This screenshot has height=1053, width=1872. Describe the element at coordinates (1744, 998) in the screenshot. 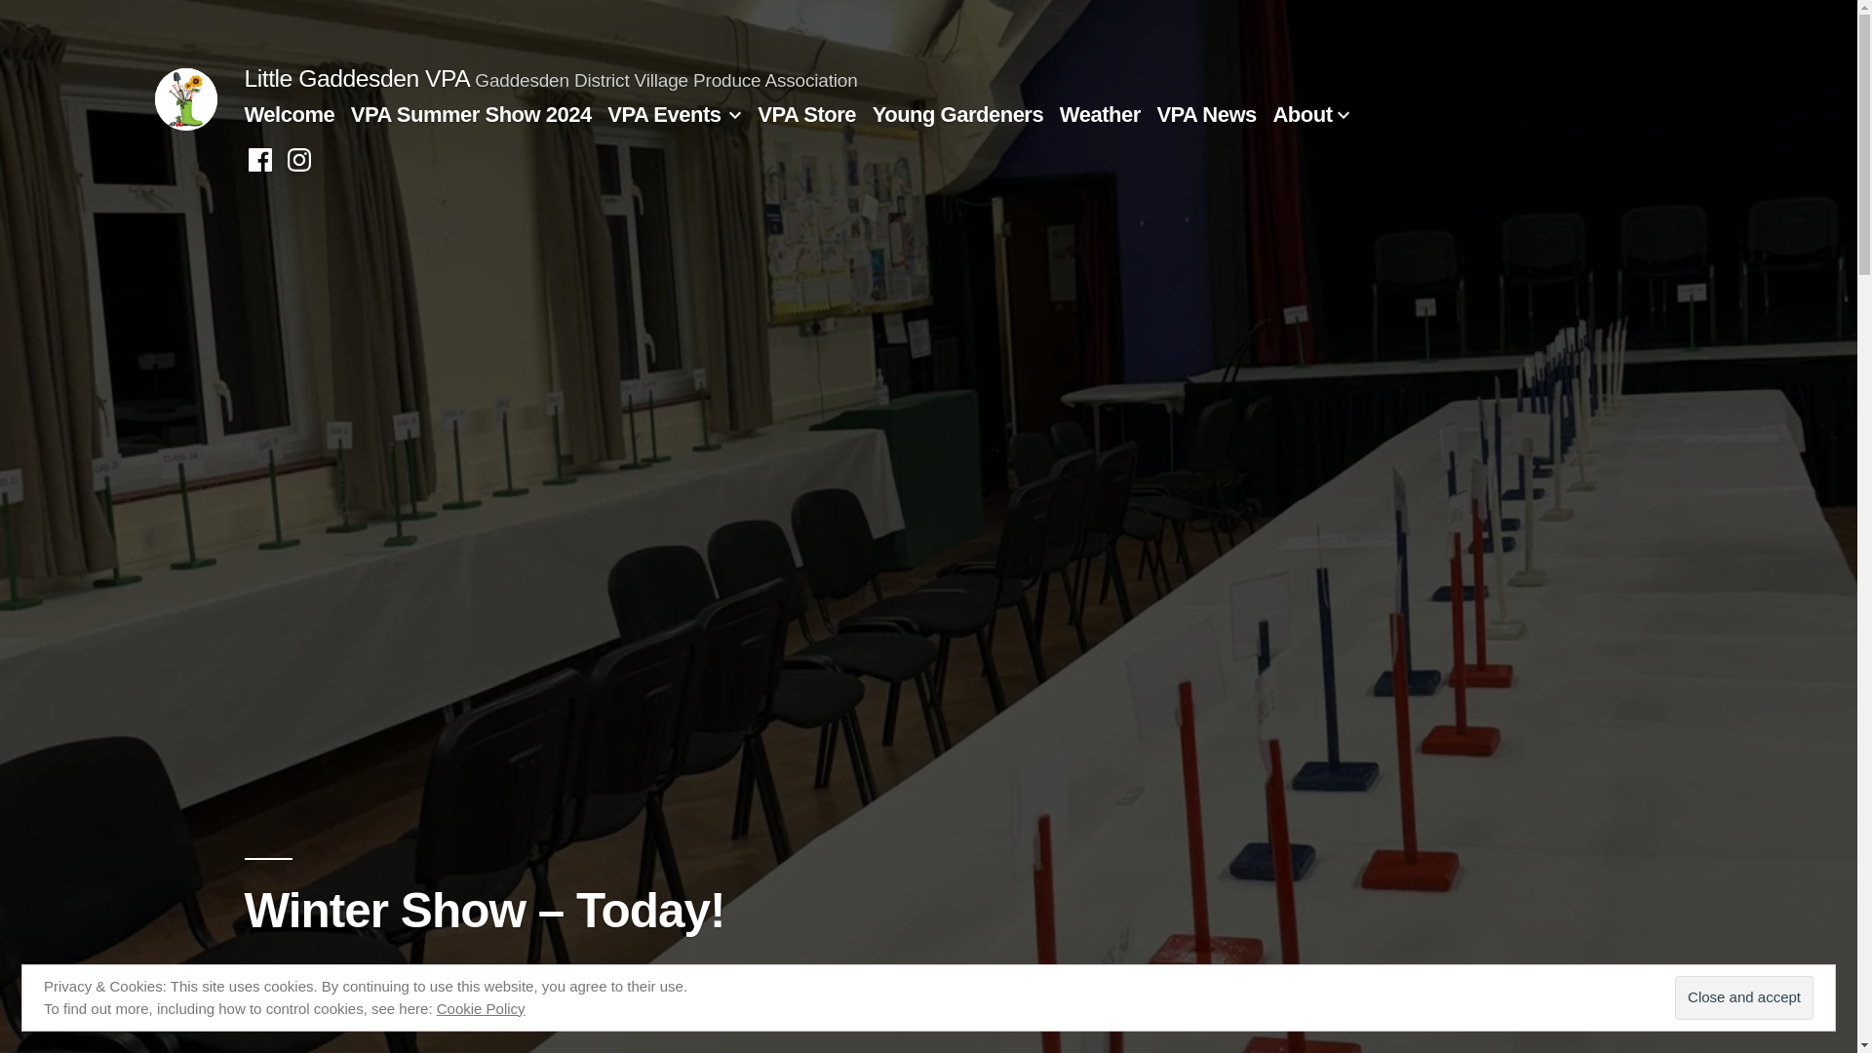

I see `Close and accept` at that location.